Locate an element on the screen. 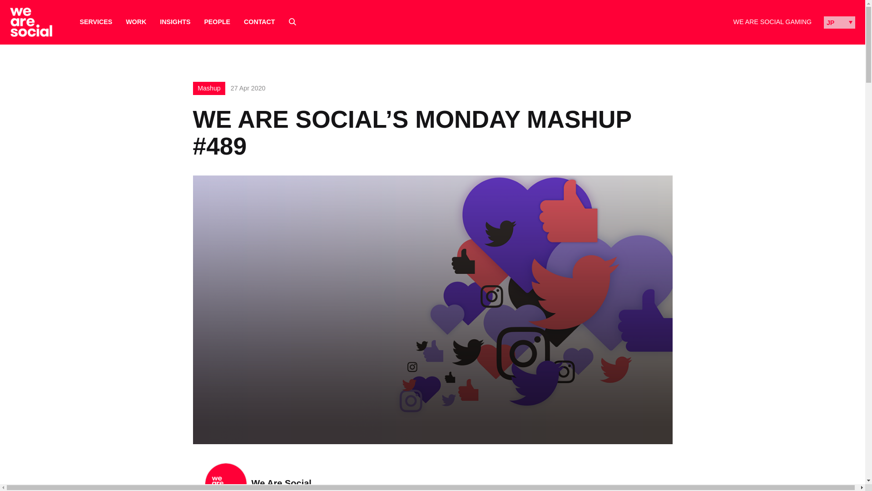  Contact is located at coordinates (259, 22).